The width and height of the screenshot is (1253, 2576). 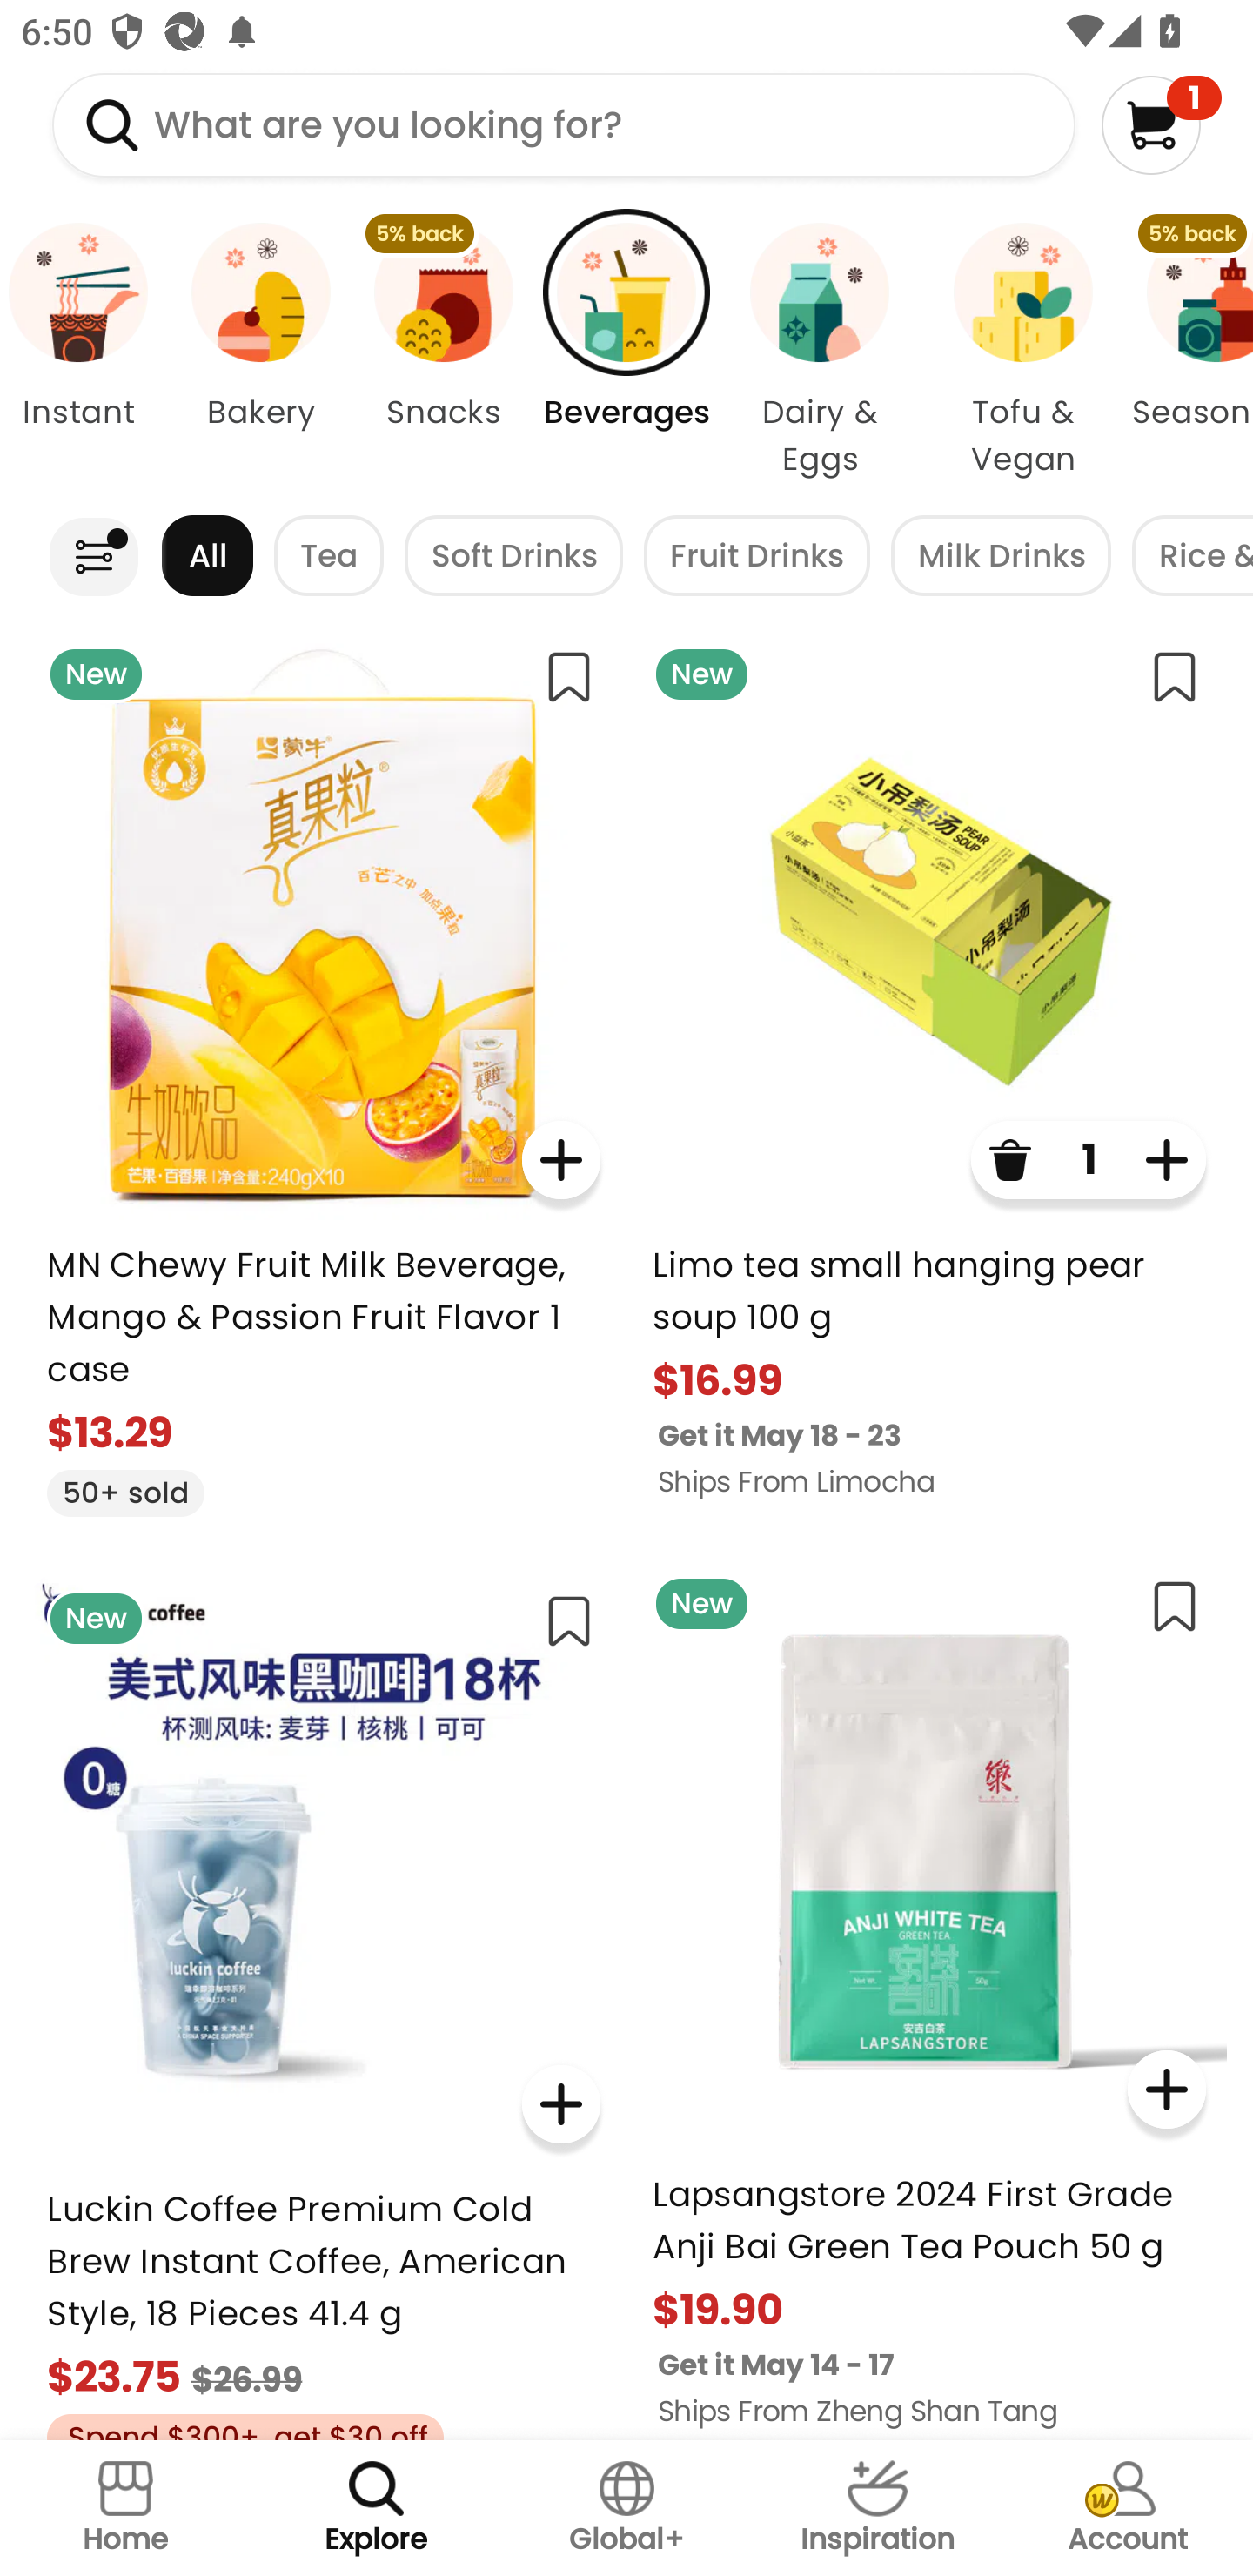 I want to click on Global+, so click(x=626, y=2508).